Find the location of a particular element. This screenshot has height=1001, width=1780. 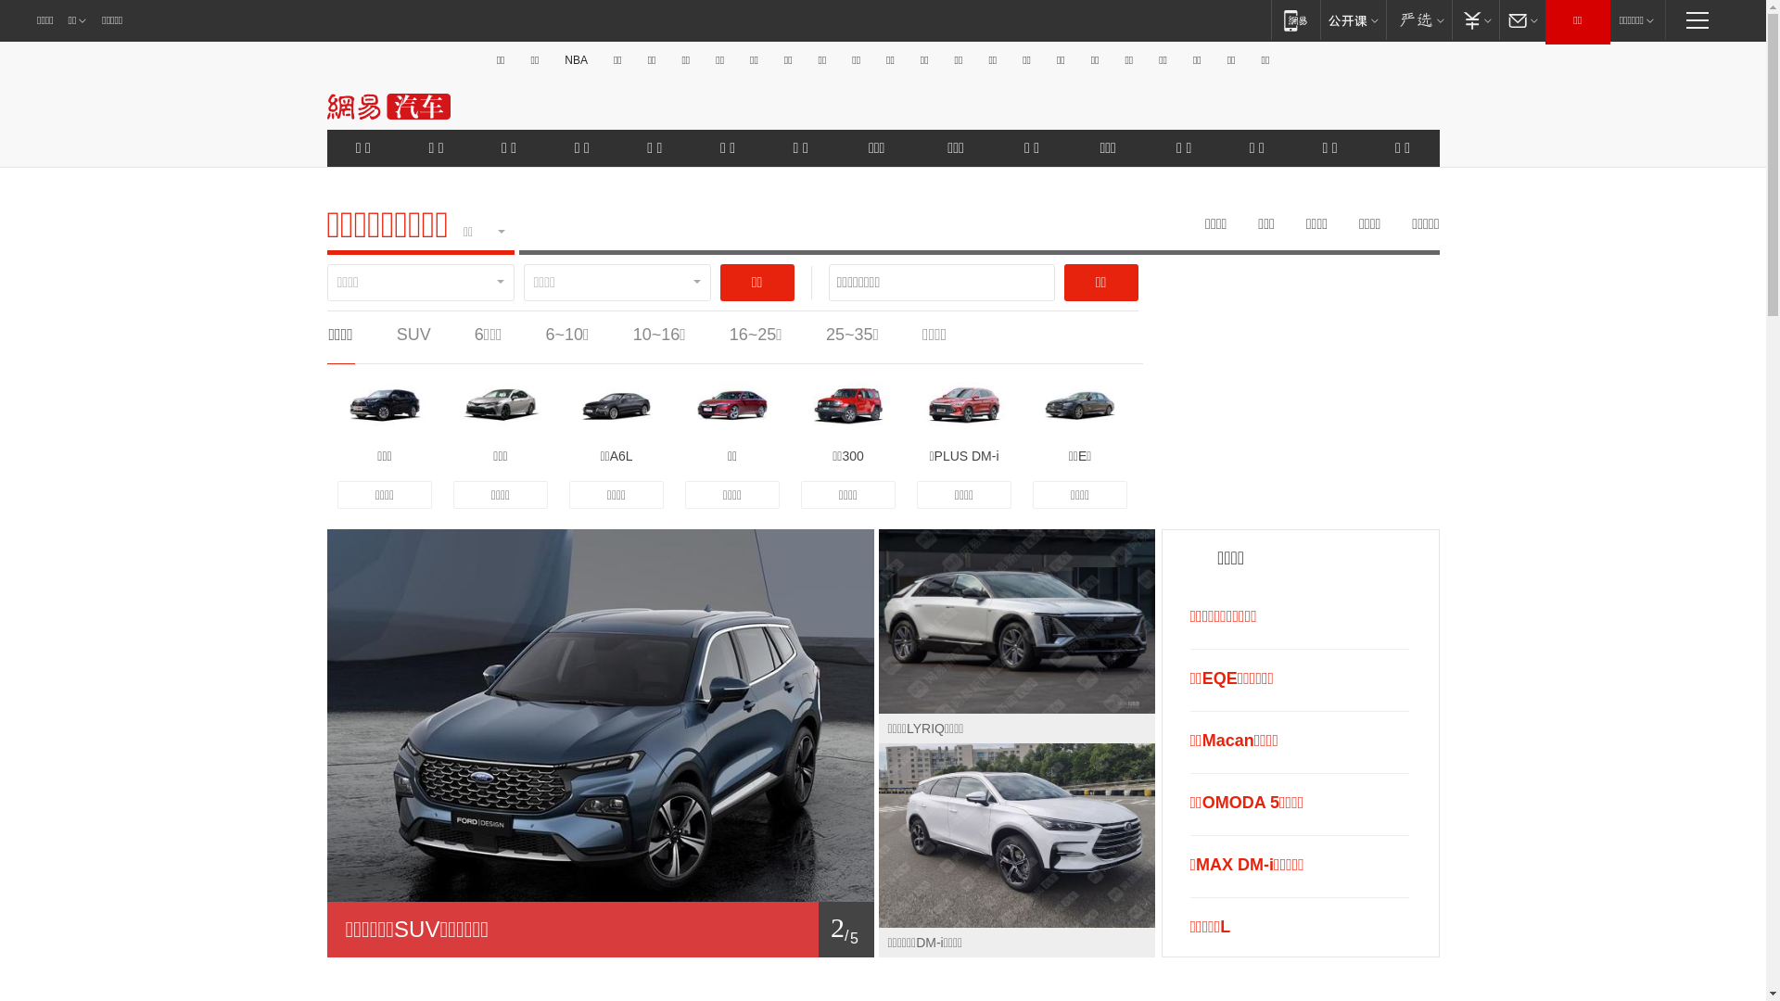

SUV is located at coordinates (413, 335).